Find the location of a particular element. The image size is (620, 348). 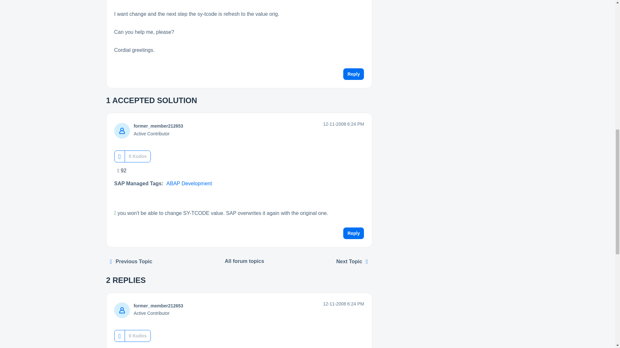

Previous Topic is located at coordinates (131, 261).